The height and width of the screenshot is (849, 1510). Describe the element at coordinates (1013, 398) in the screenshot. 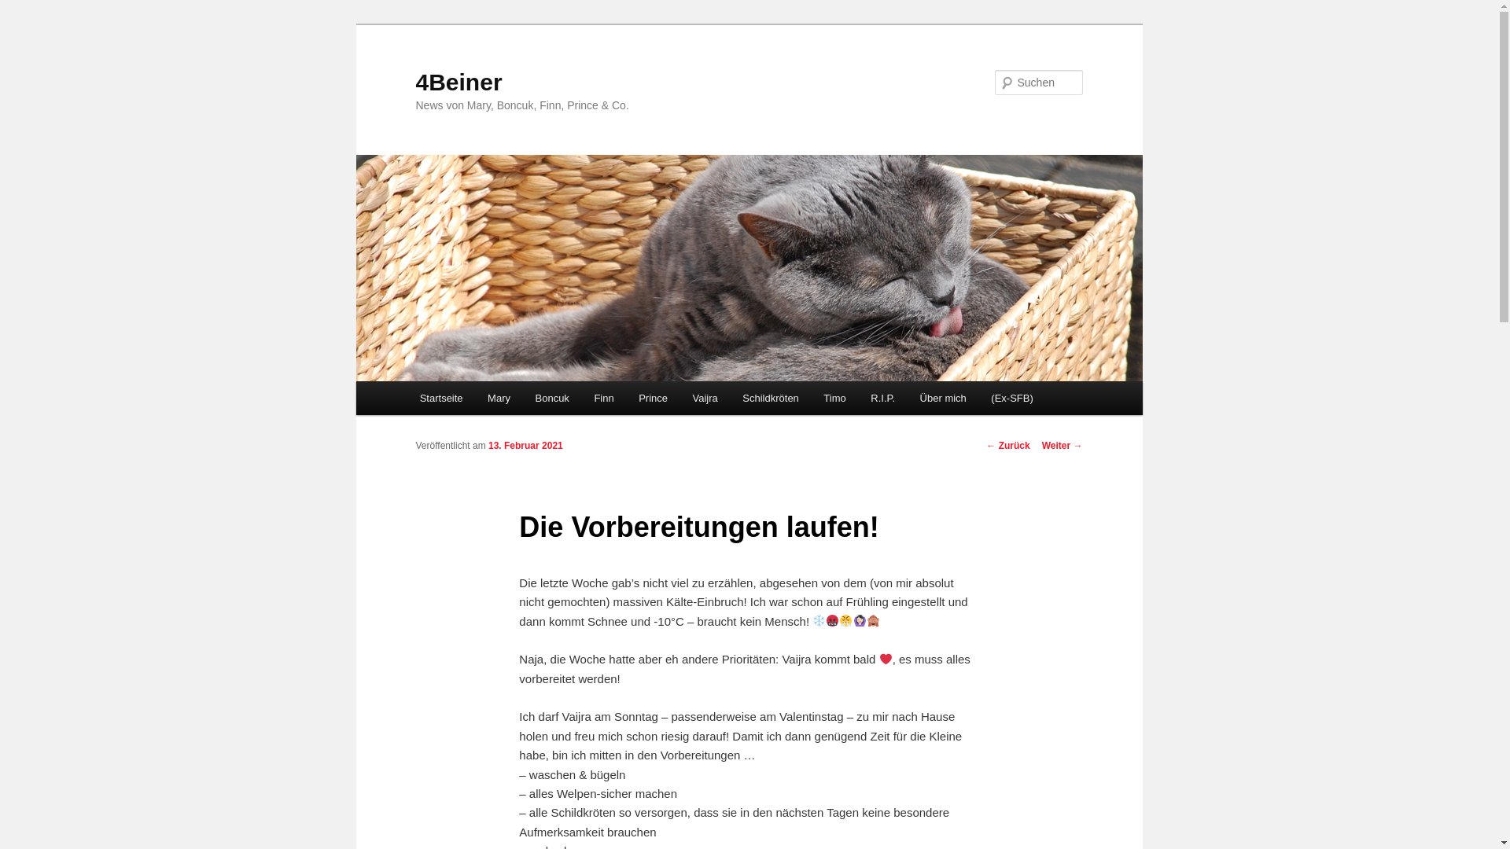

I see `(Ex-SFB)` at that location.